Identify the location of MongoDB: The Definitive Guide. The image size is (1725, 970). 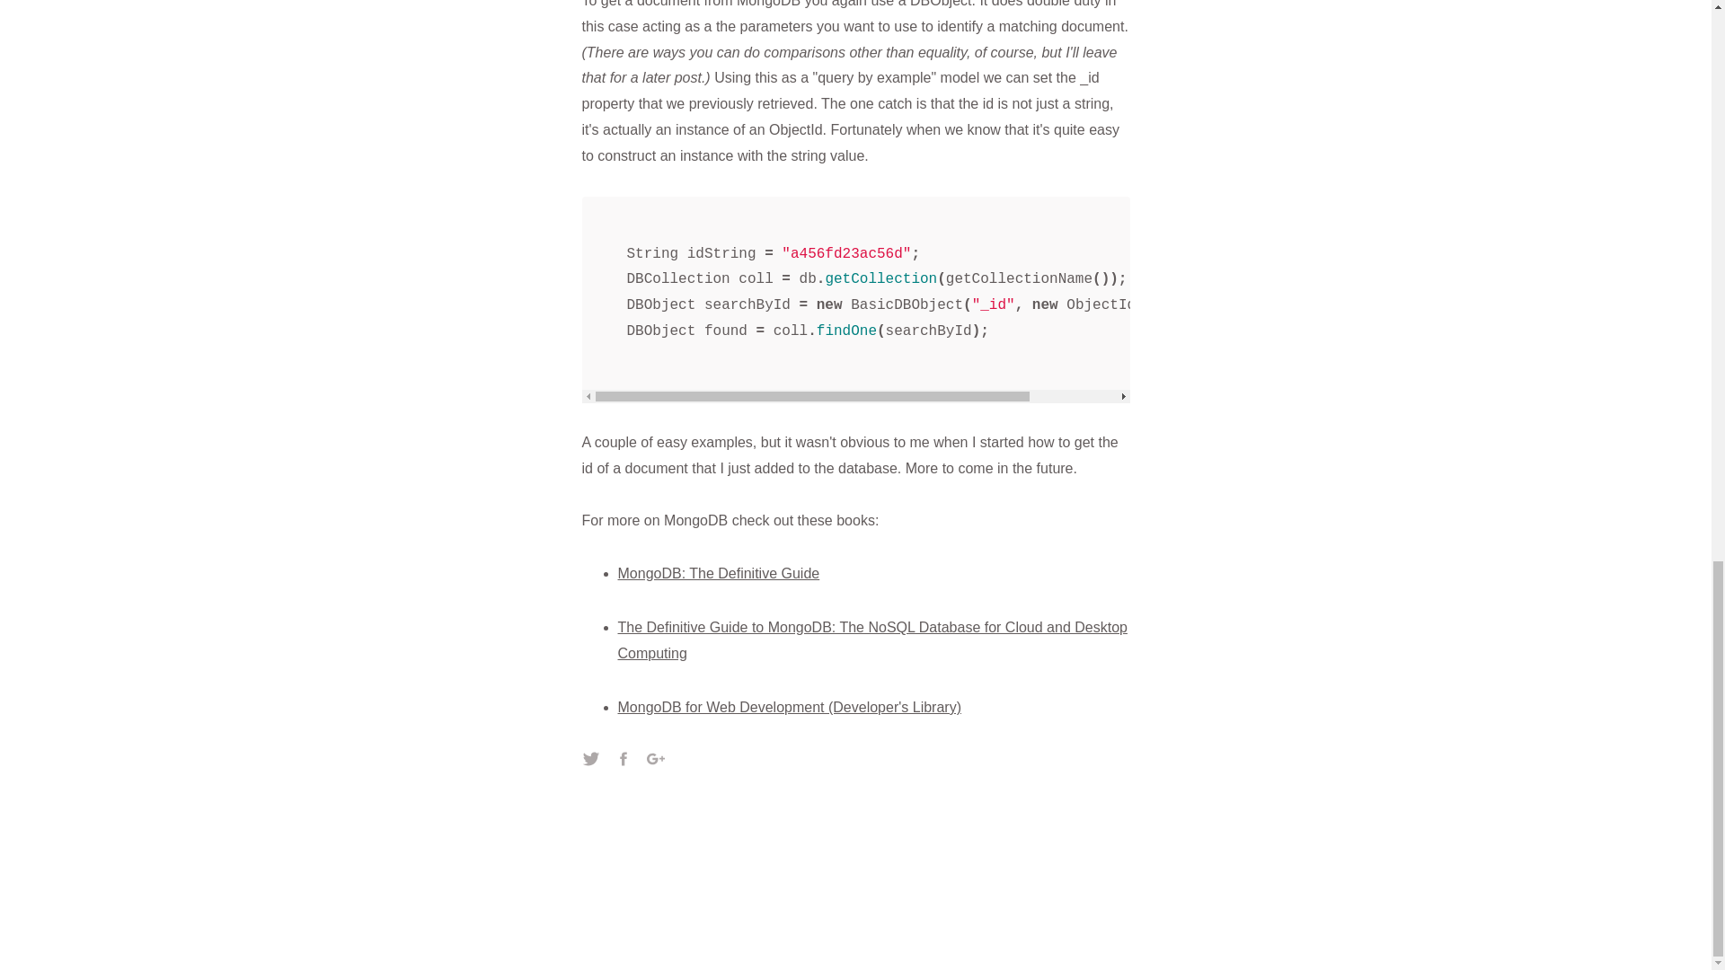
(719, 573).